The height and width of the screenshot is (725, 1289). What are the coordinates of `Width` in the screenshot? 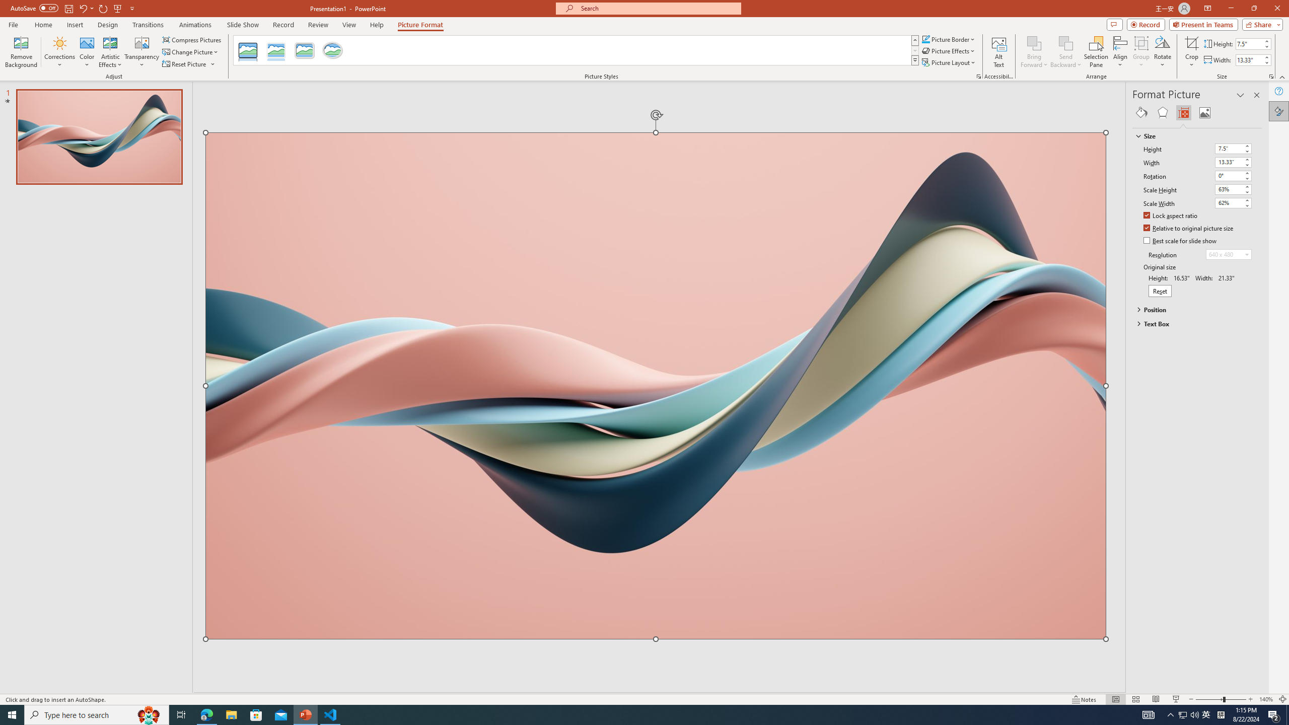 It's located at (1229, 162).